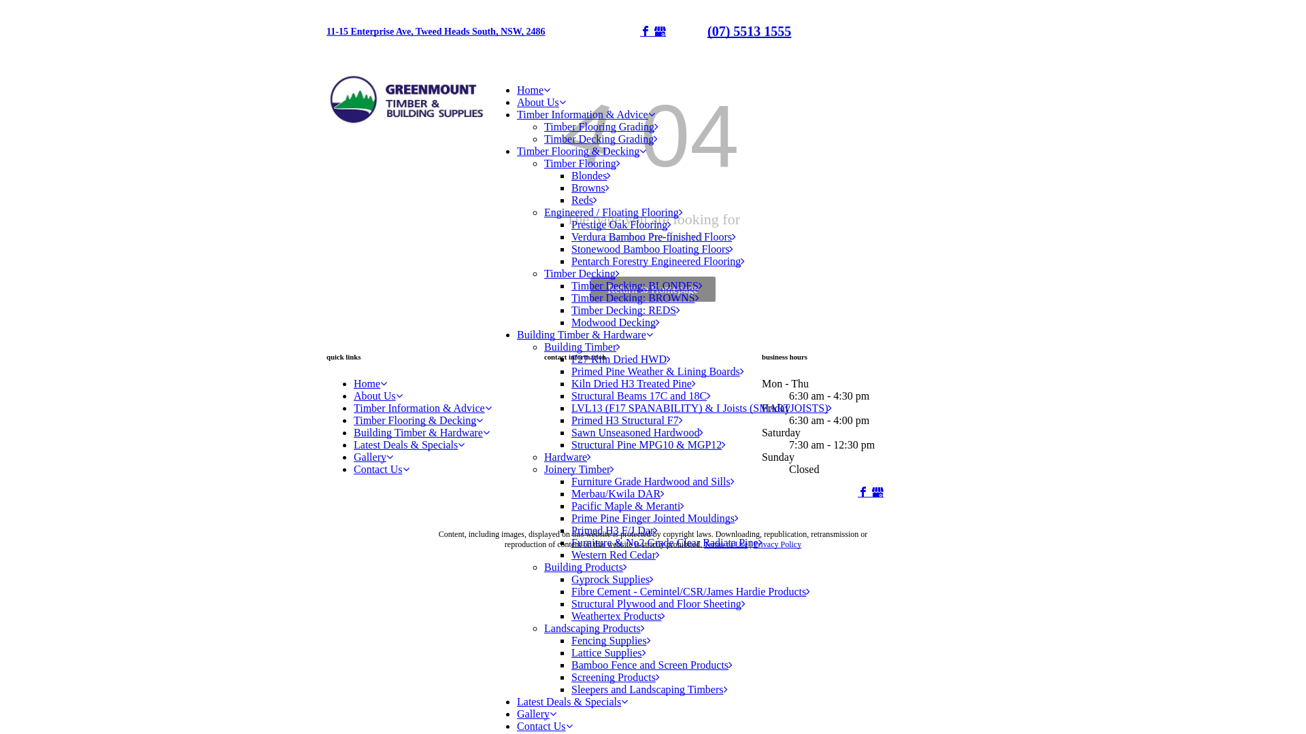  I want to click on Terms of Use, so click(726, 544).